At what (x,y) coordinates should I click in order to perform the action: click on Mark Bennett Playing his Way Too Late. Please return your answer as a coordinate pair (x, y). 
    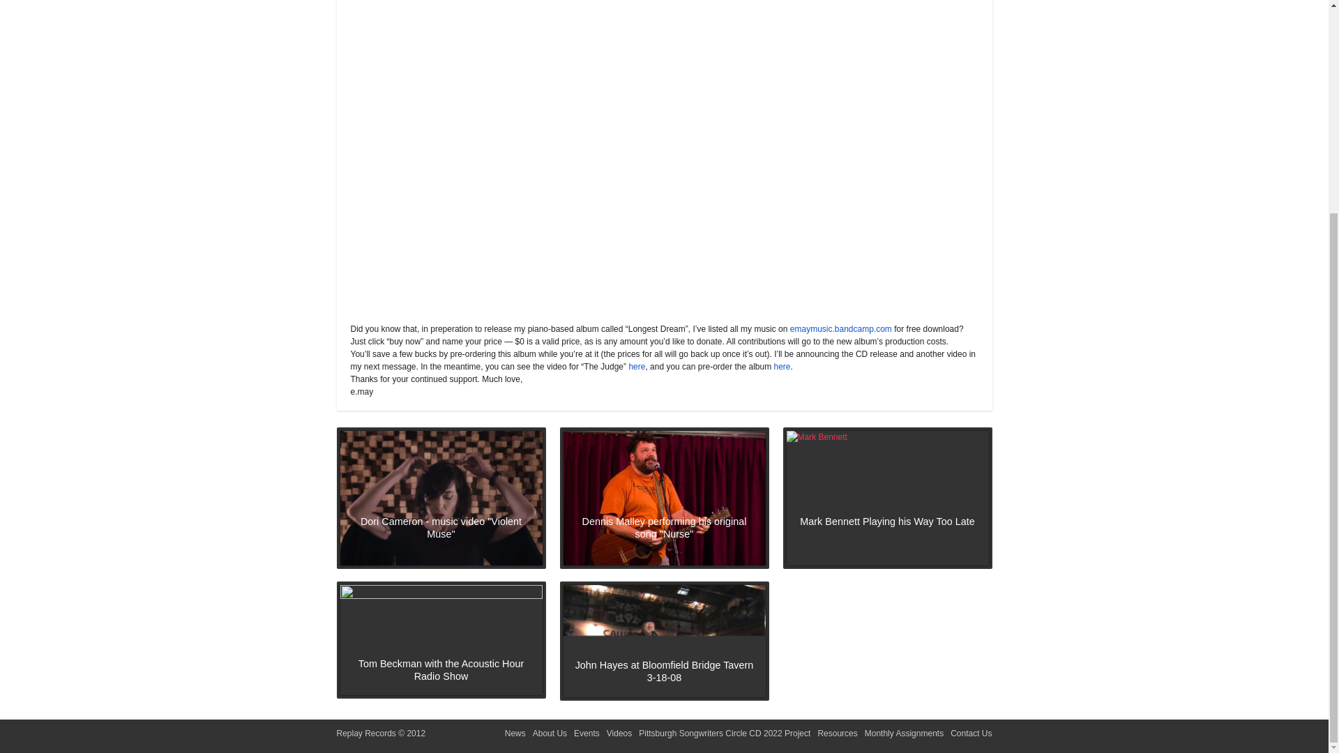
    Looking at the image, I should click on (888, 498).